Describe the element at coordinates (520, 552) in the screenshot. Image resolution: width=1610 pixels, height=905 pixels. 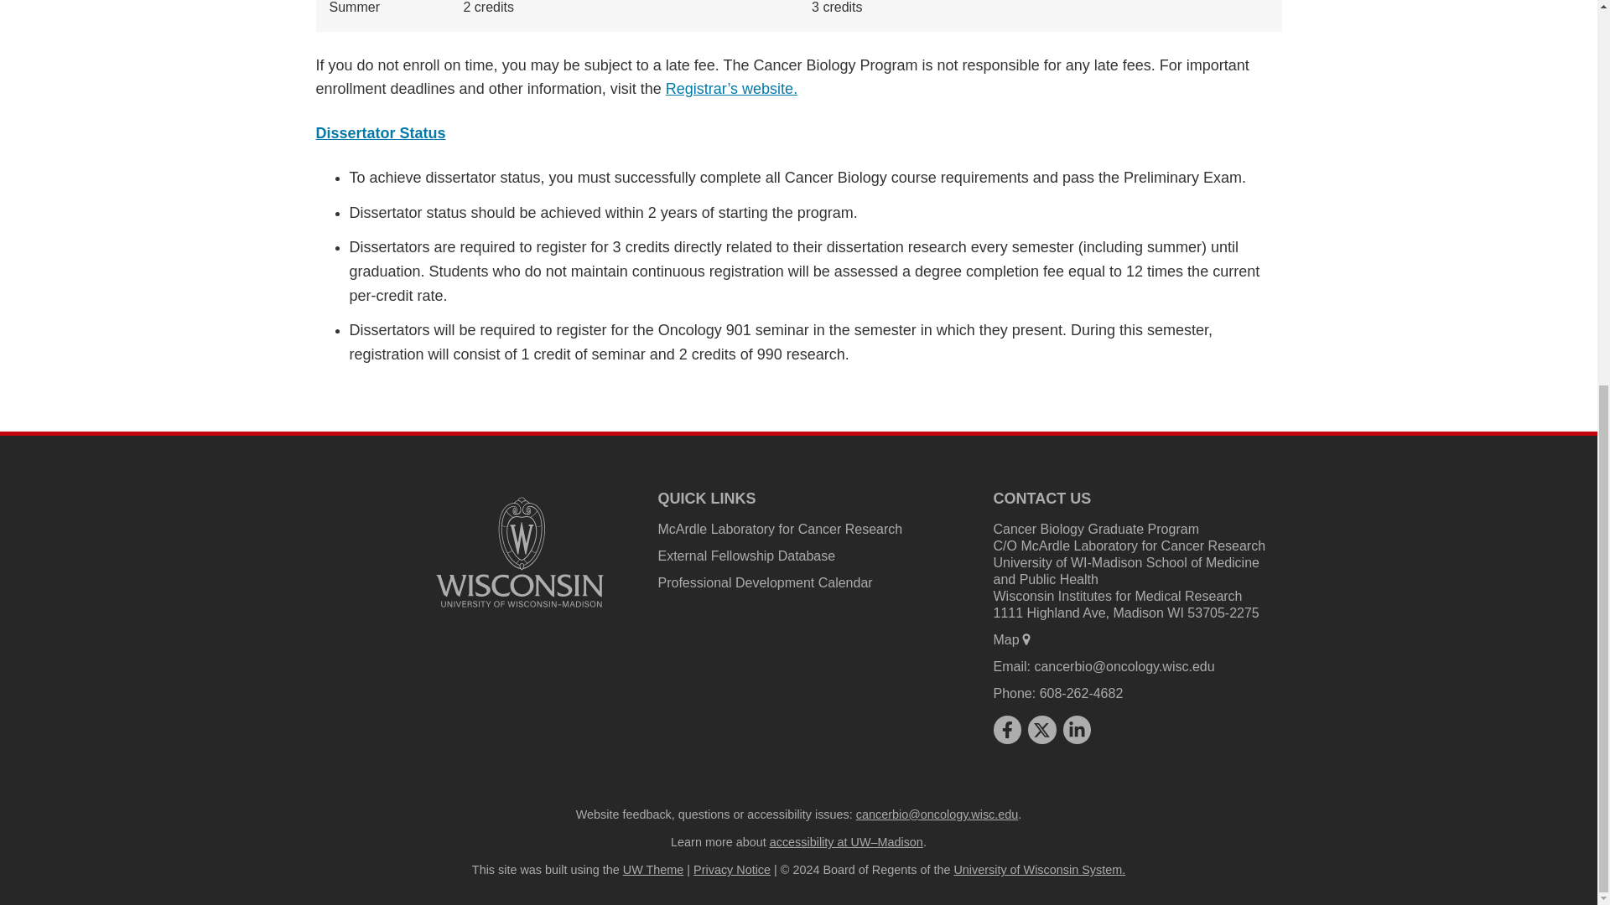
I see `University logo that links to main university website` at that location.